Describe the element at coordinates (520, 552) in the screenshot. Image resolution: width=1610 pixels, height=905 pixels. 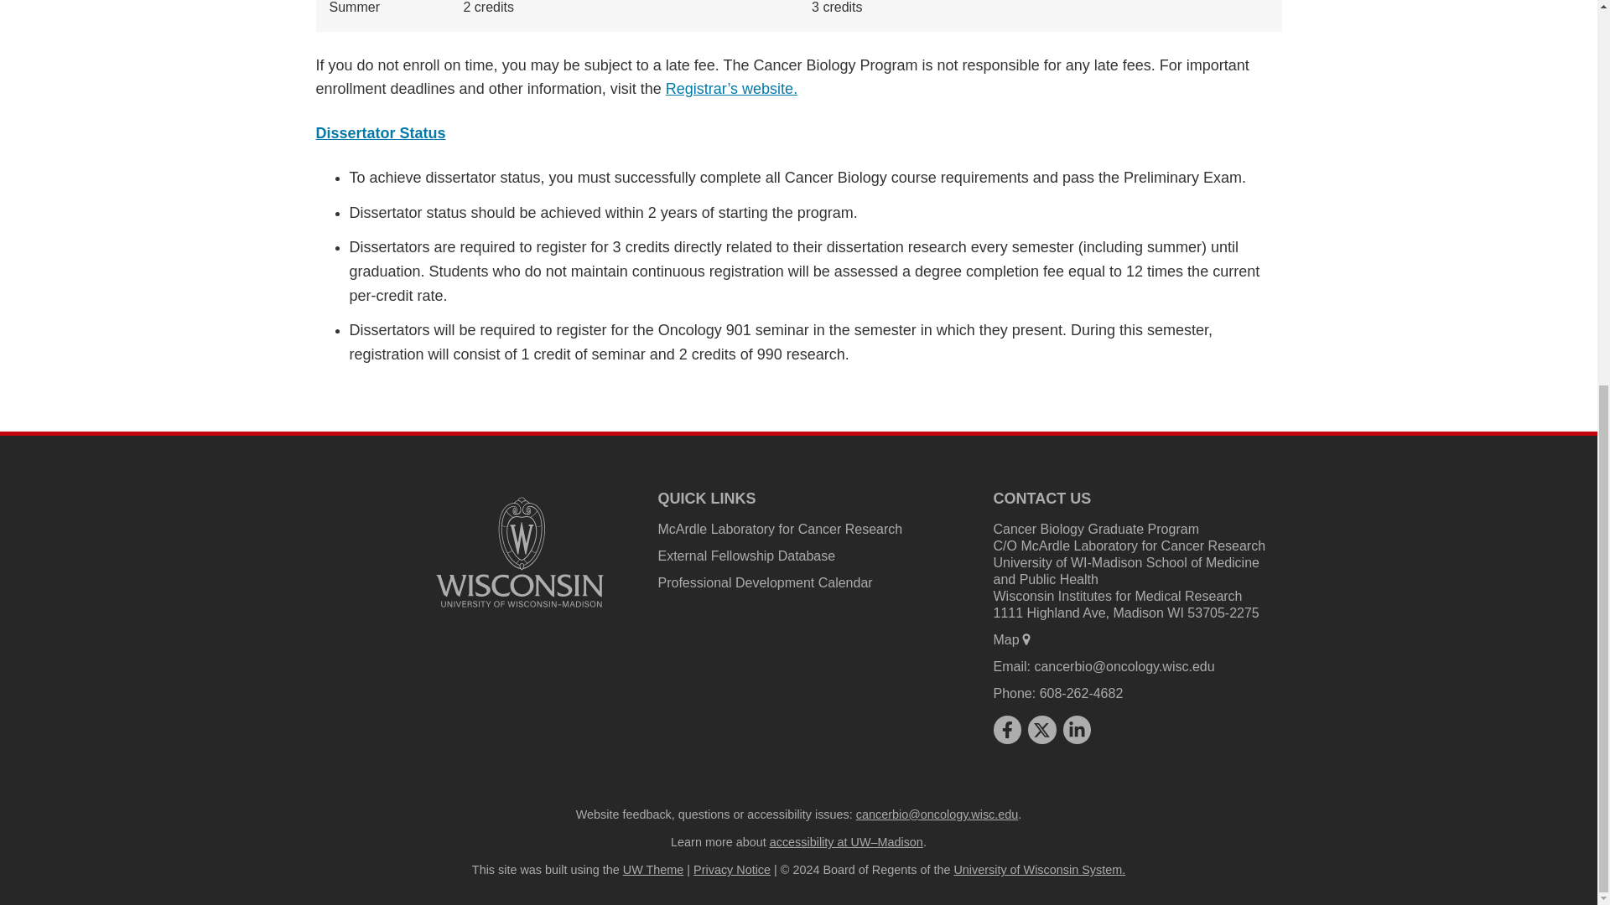
I see `University logo that links to main university website` at that location.